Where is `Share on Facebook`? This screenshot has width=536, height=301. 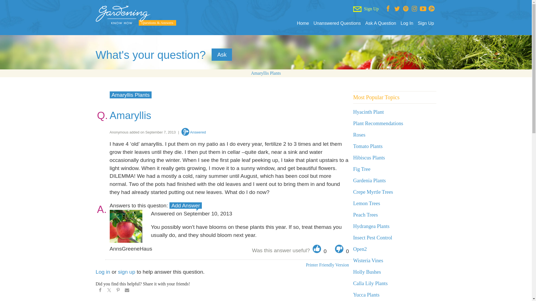 Share on Facebook is located at coordinates (100, 291).